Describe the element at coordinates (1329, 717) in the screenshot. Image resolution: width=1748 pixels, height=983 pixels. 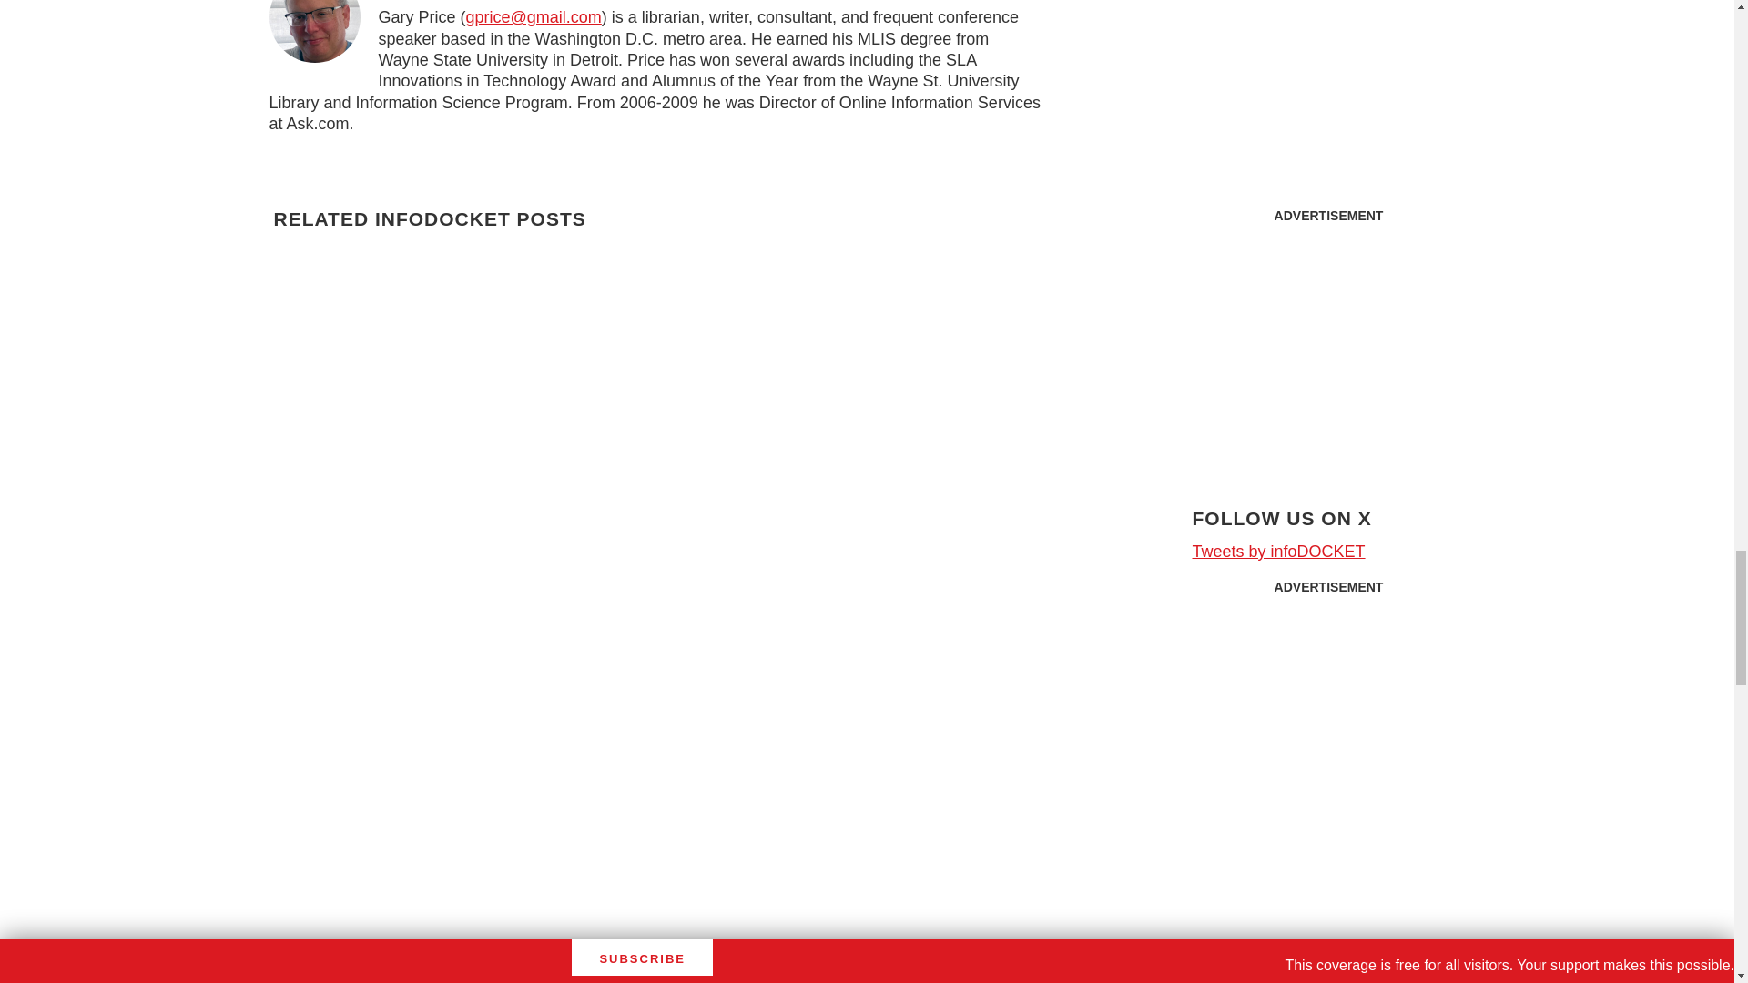
I see `3rd party ad content` at that location.